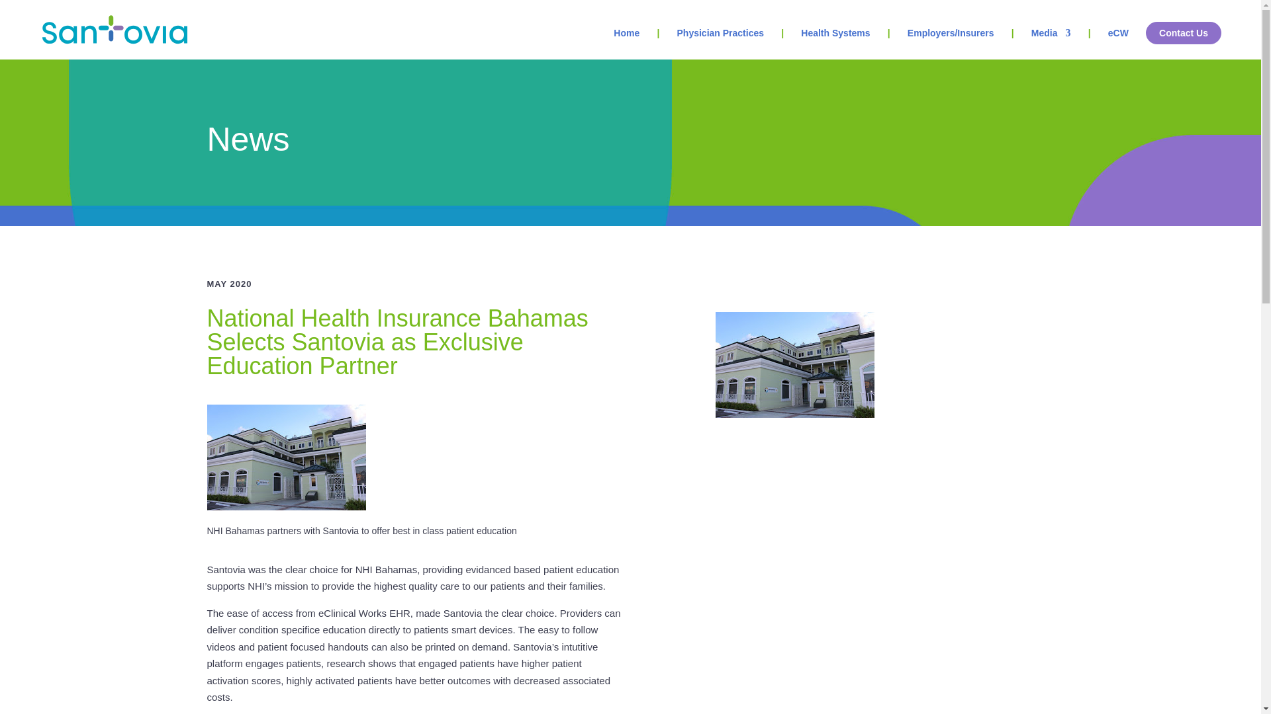  Describe the element at coordinates (835, 44) in the screenshot. I see `Health Systems` at that location.